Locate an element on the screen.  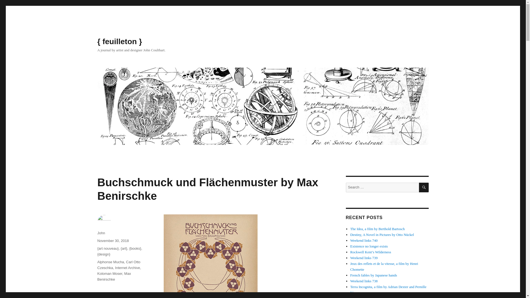
Weekend links 740 is located at coordinates (364, 241).